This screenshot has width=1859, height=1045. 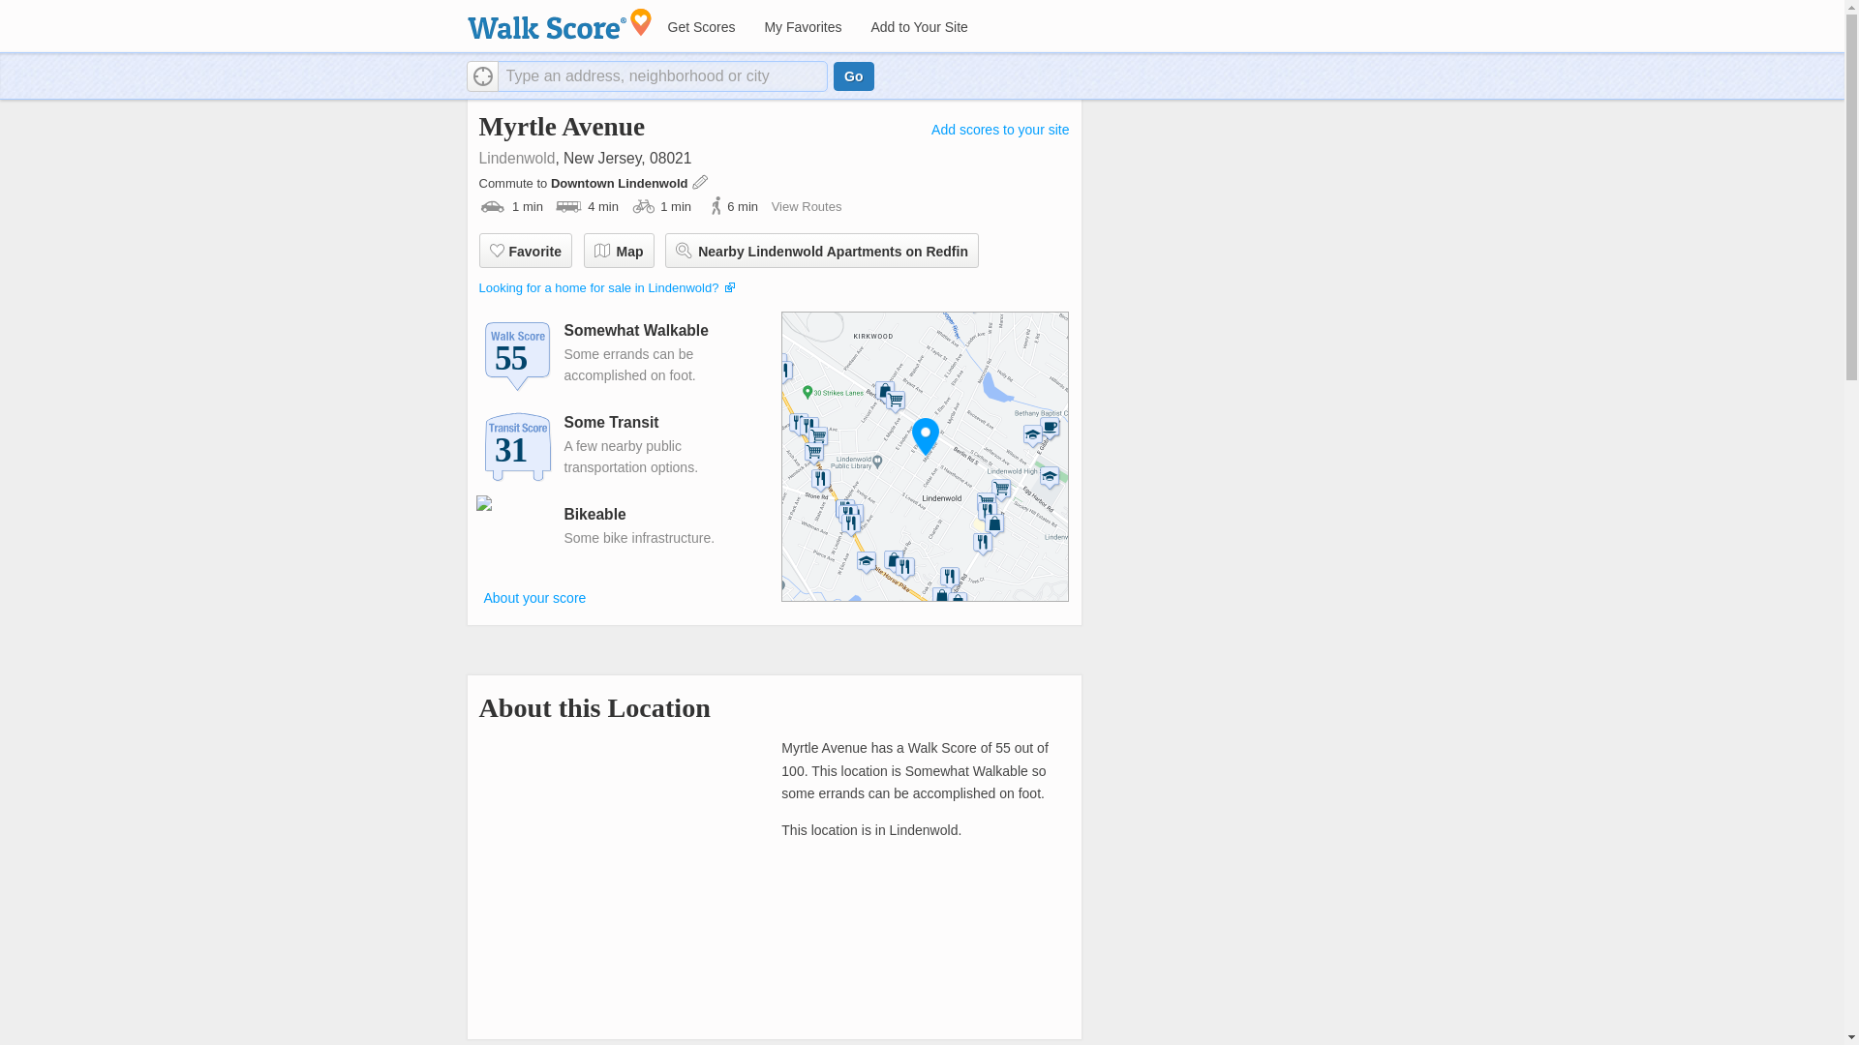 I want to click on Map, so click(x=618, y=250).